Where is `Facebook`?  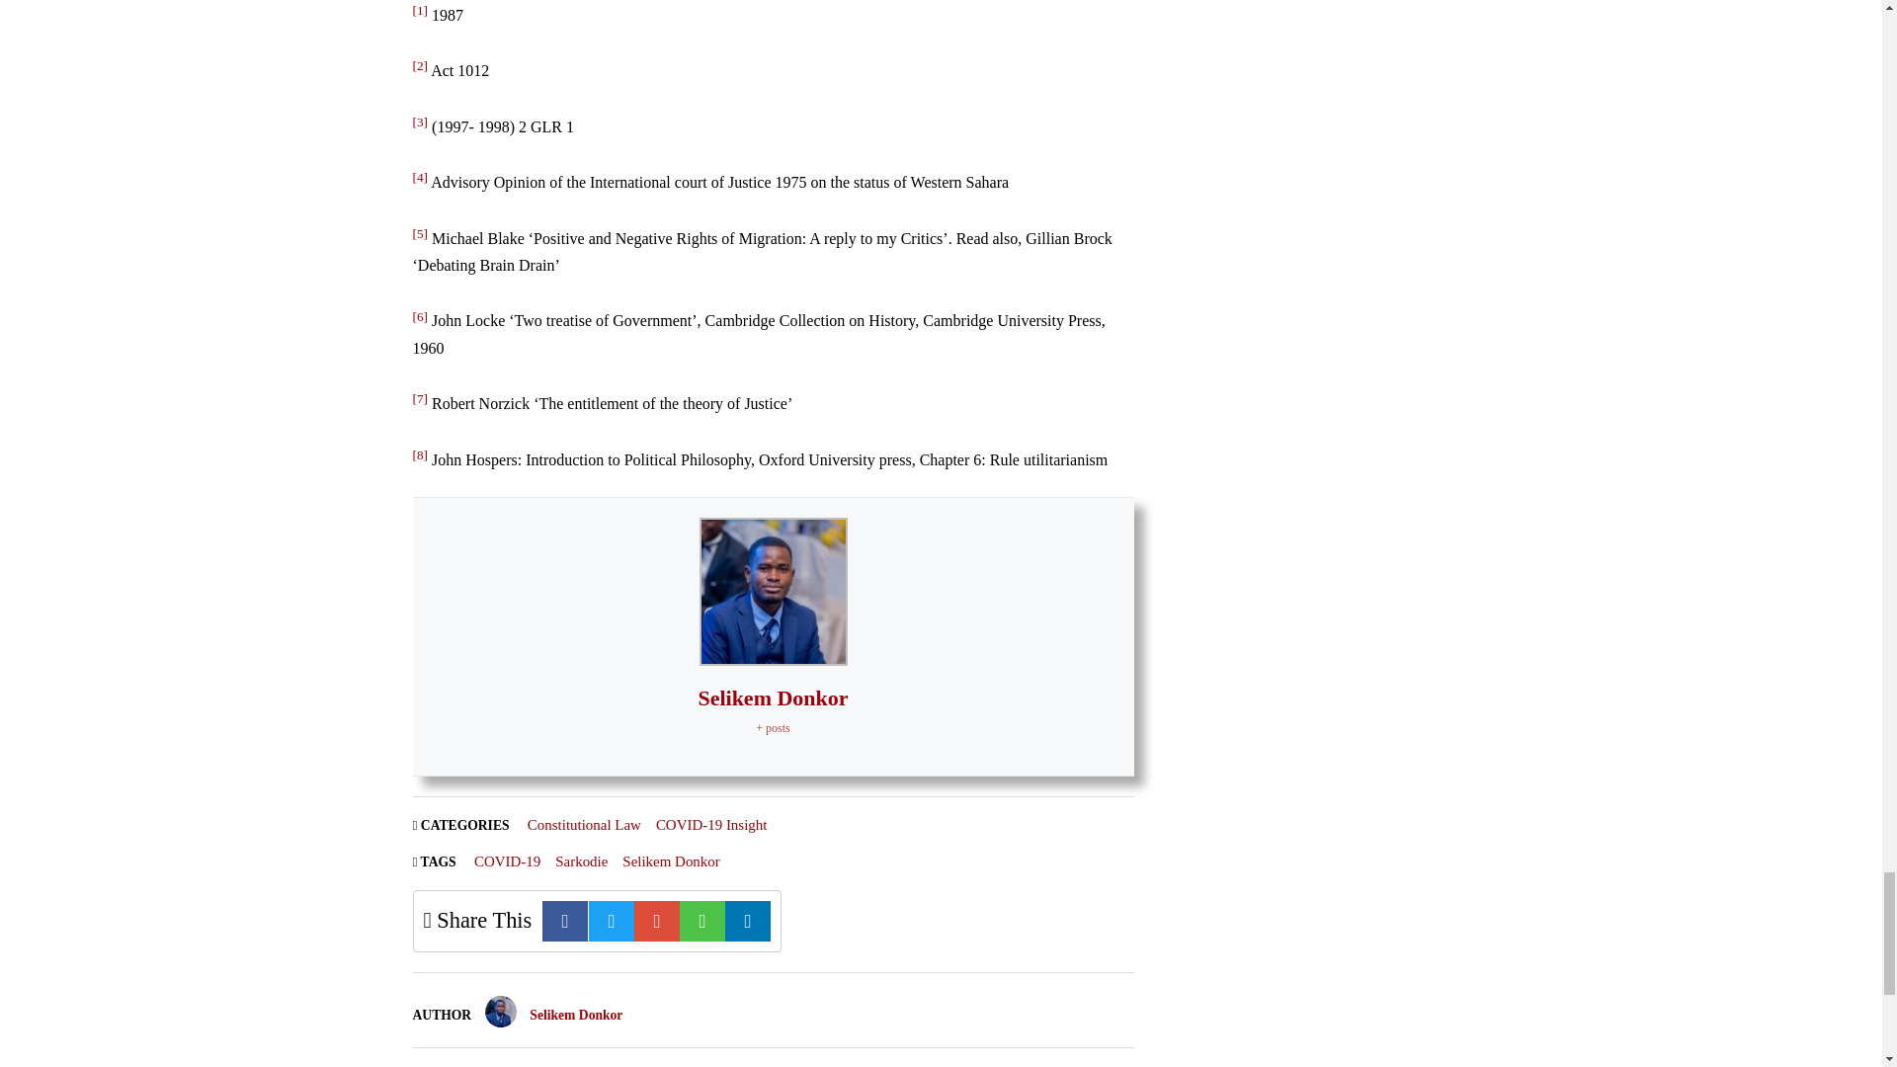
Facebook is located at coordinates (565, 921).